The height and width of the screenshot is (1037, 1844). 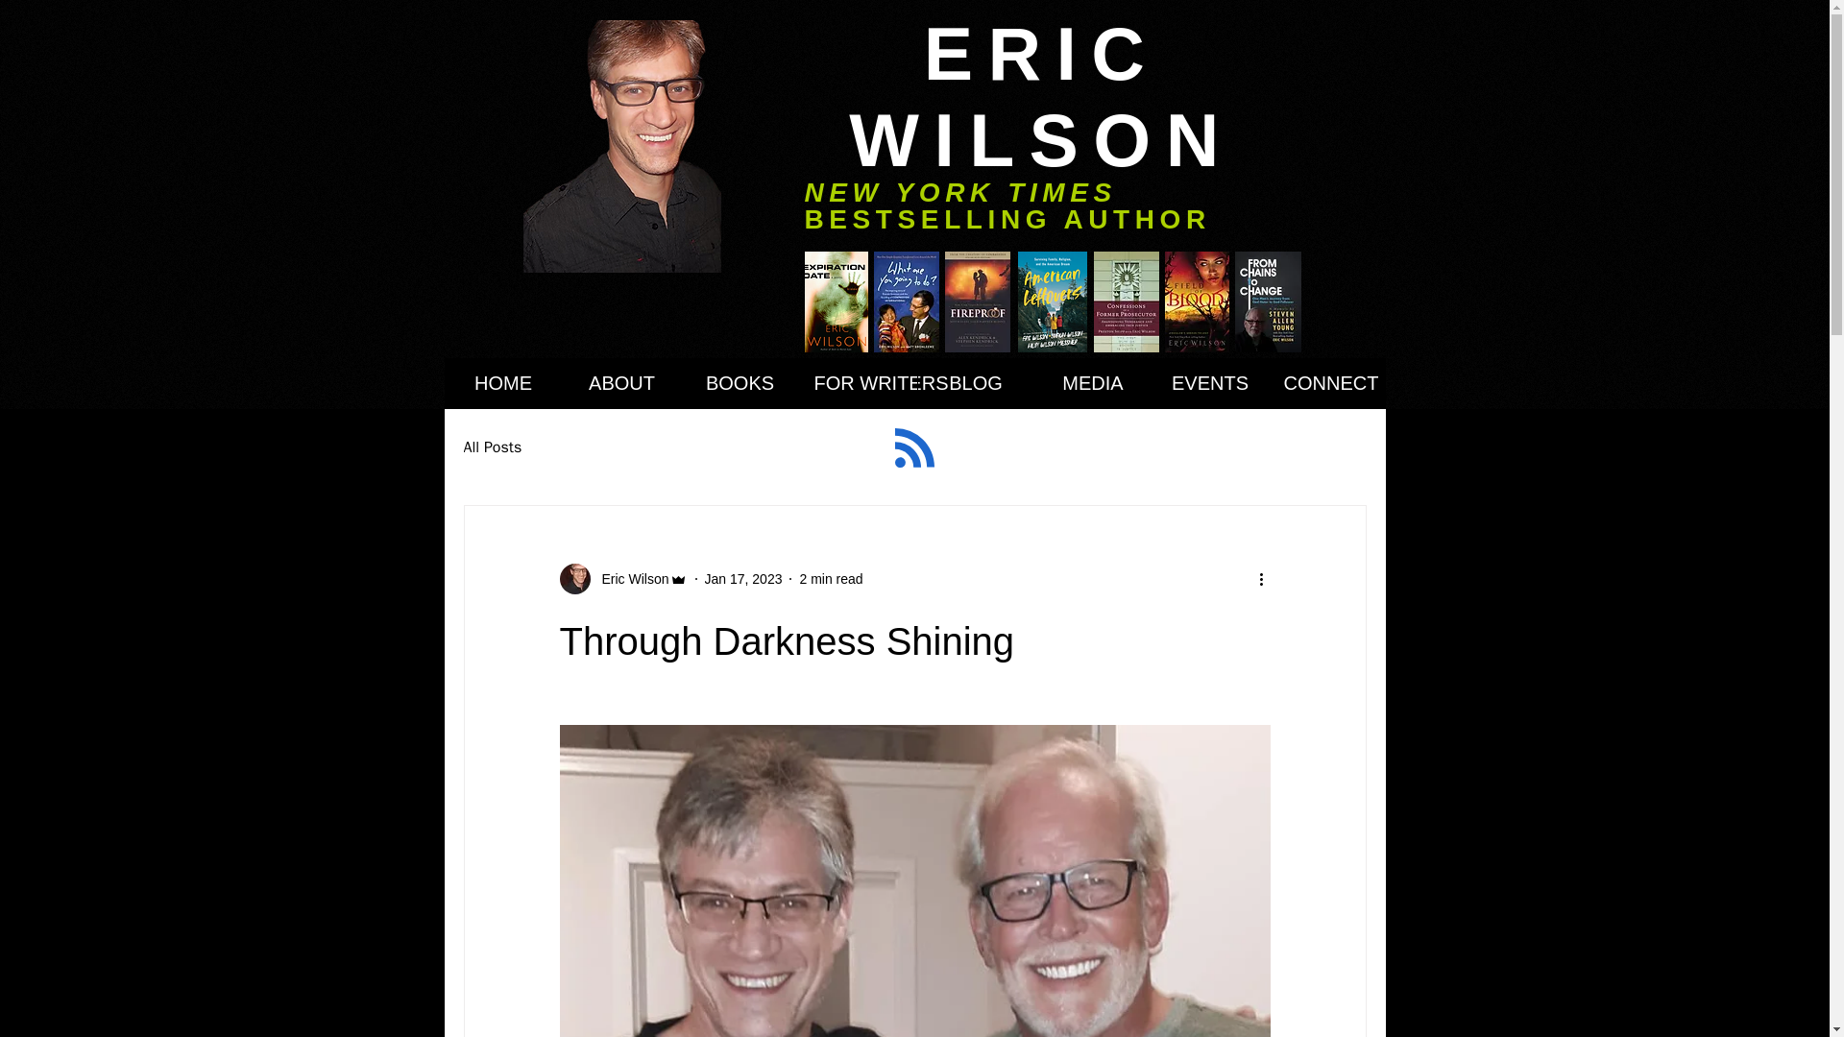 What do you see at coordinates (620, 382) in the screenshot?
I see `ABOUT` at bounding box center [620, 382].